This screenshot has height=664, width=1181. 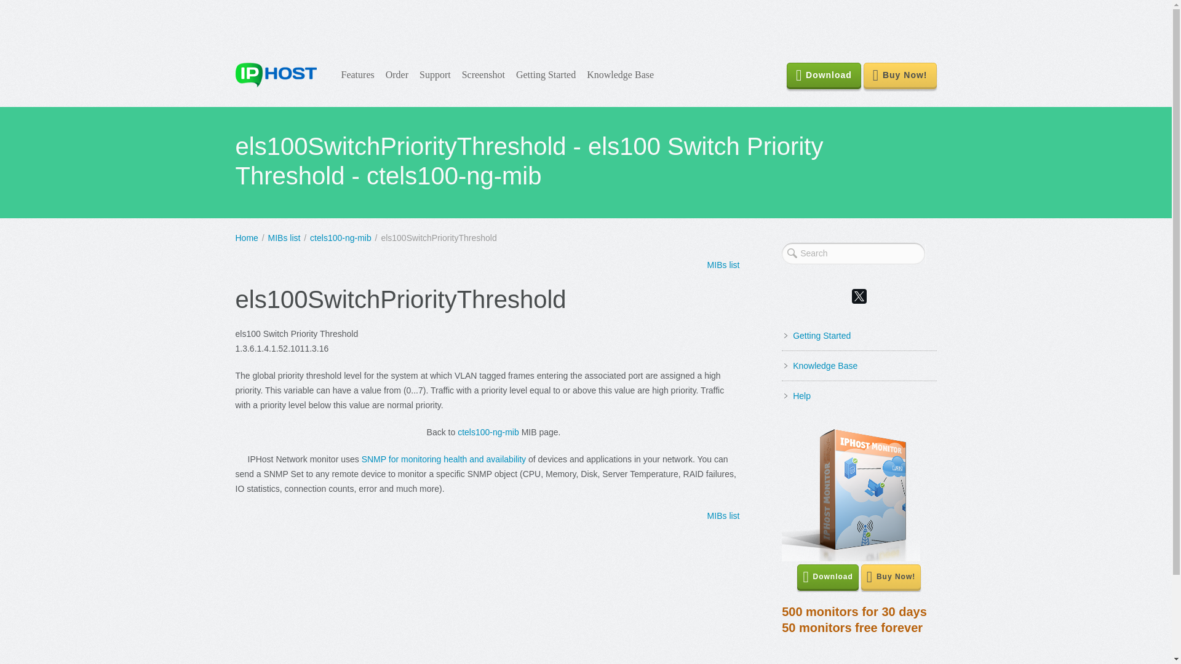 What do you see at coordinates (545, 75) in the screenshot?
I see `Getting Started` at bounding box center [545, 75].